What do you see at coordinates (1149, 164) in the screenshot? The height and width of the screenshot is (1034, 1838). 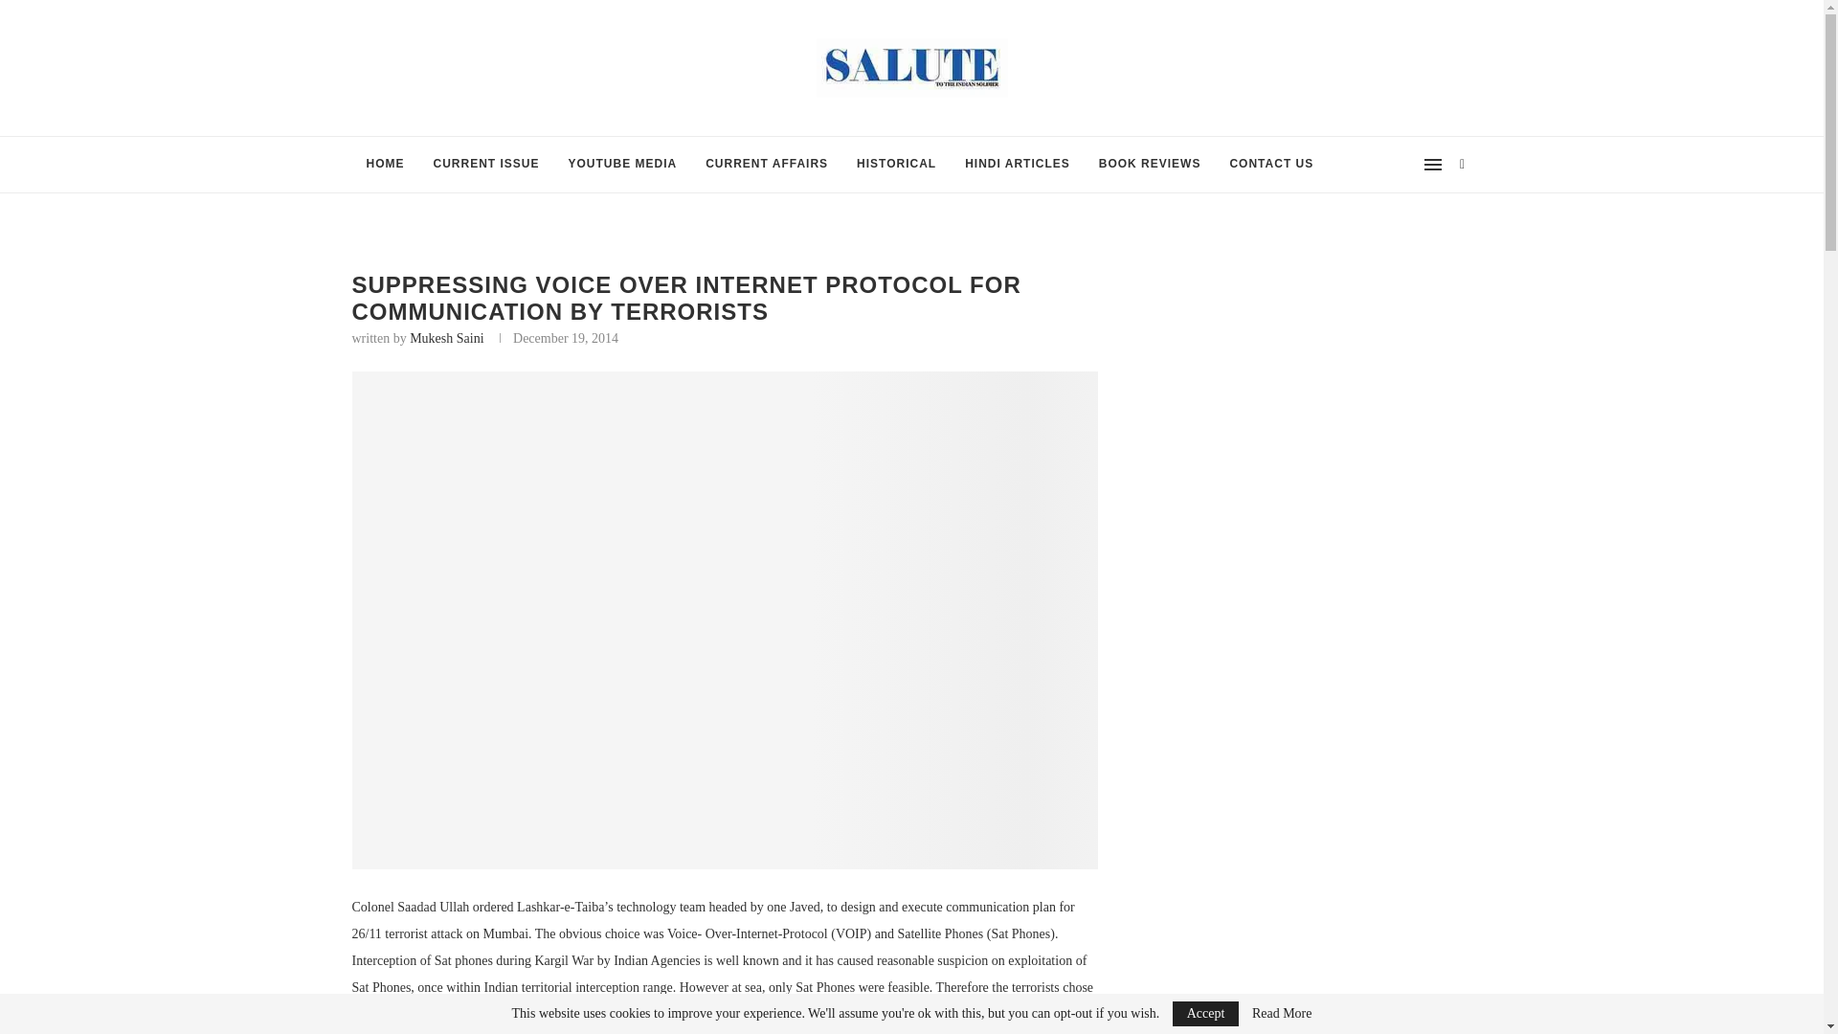 I see `BOOK REVIEWS` at bounding box center [1149, 164].